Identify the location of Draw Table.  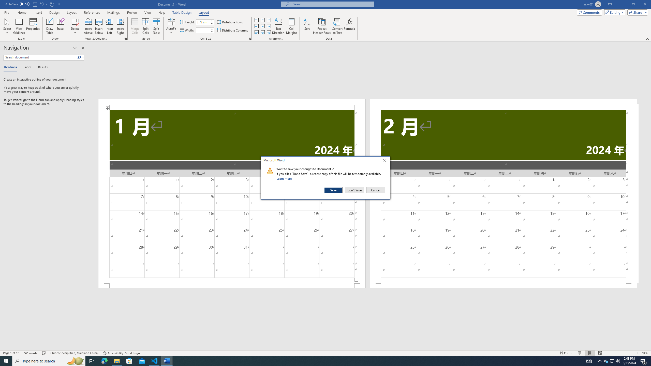
(50, 26).